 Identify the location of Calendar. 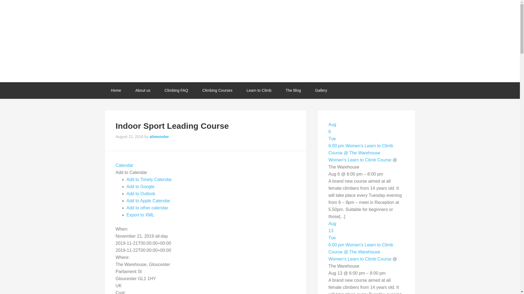
(140, 215).